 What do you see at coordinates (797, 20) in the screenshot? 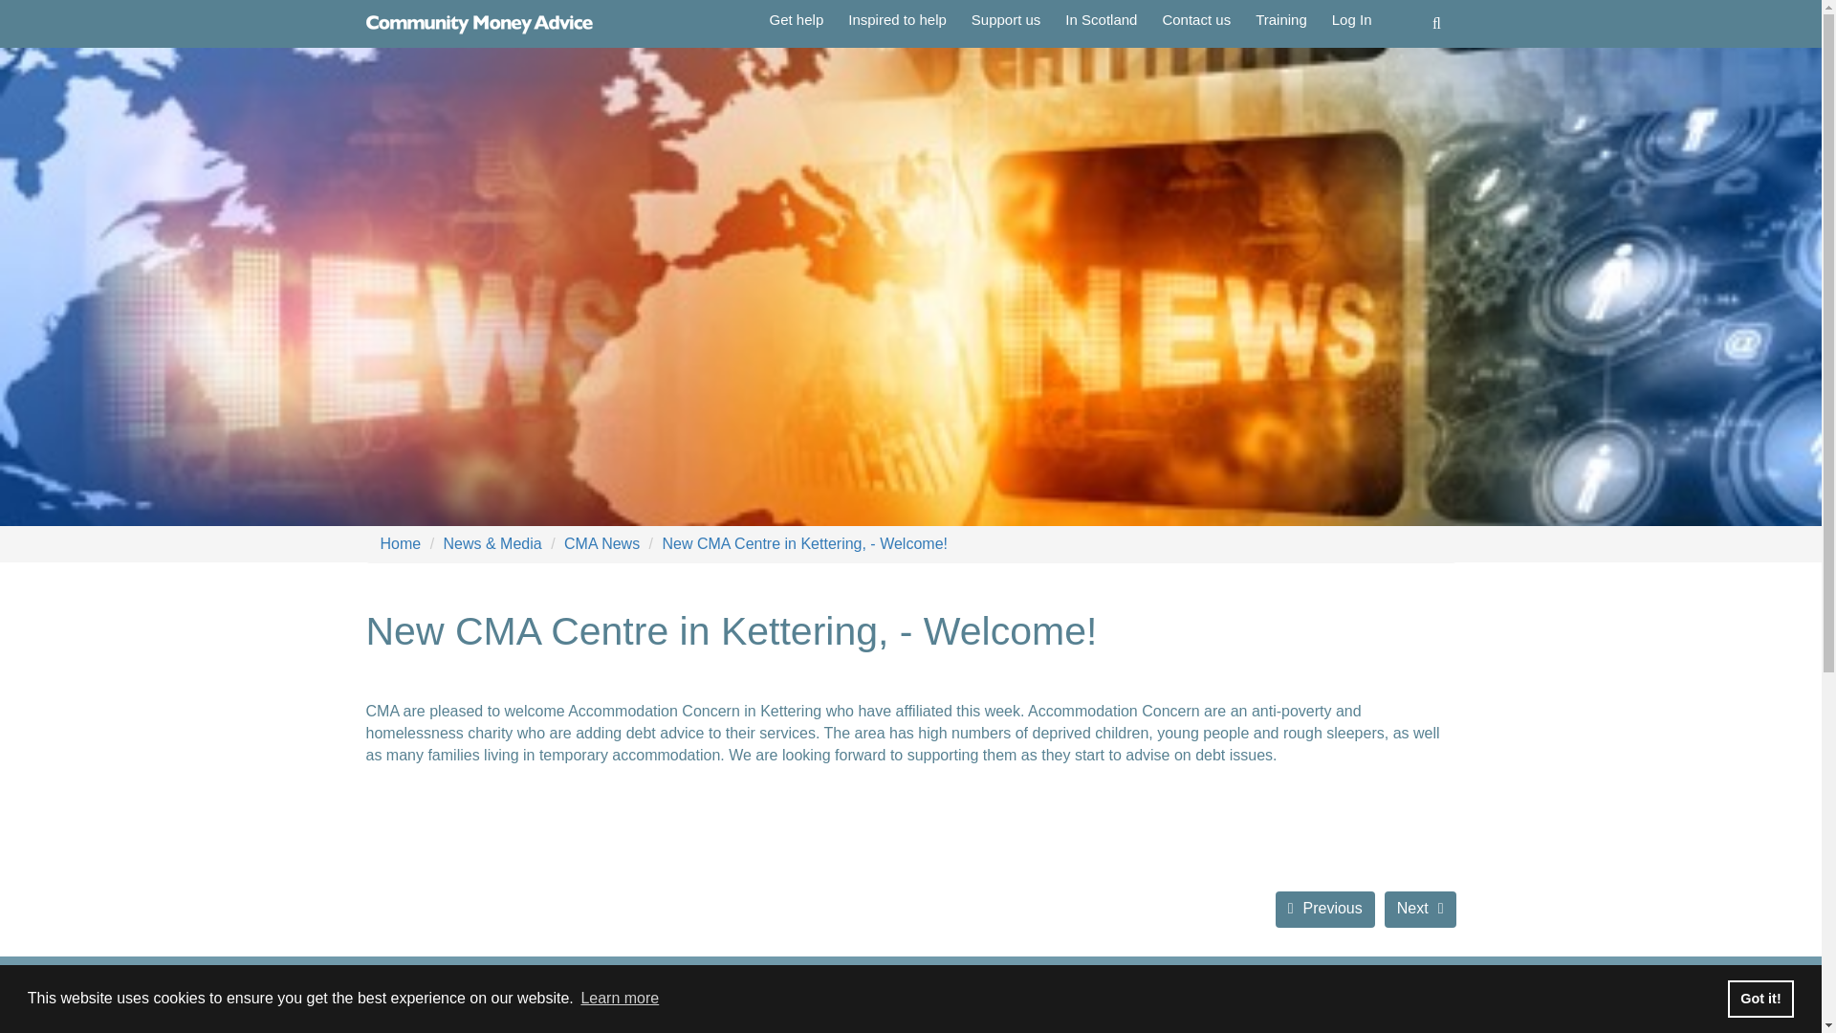
I see `Get help` at bounding box center [797, 20].